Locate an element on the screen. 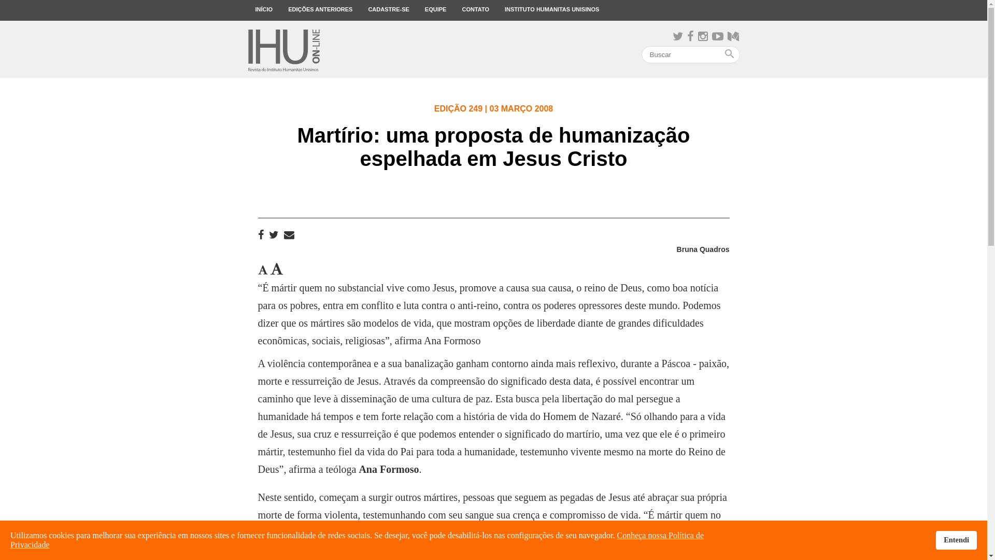 The height and width of the screenshot is (560, 995). EQUIPE is located at coordinates (436, 10).